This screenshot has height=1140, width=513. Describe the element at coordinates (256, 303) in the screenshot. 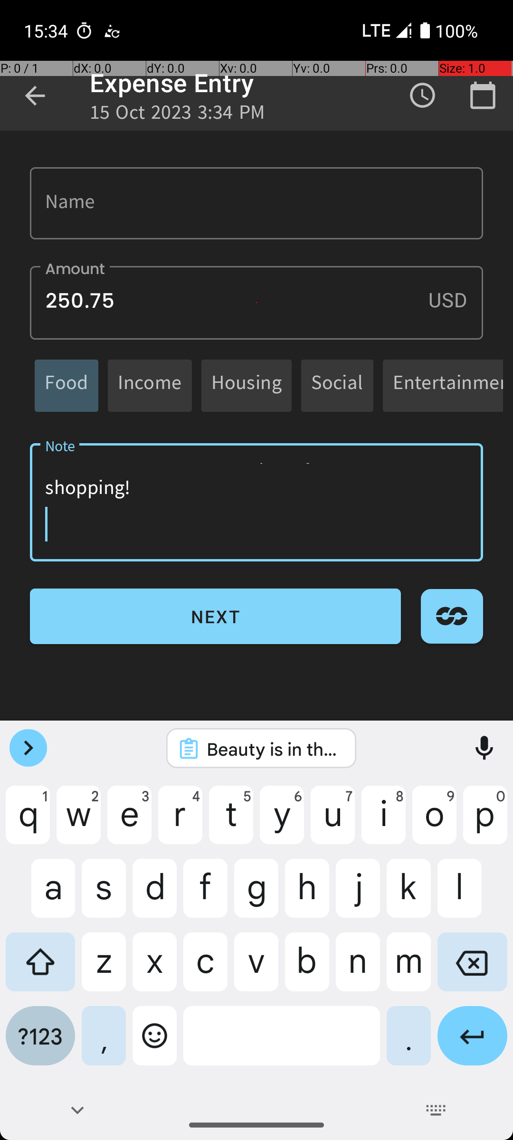

I see `250.75` at that location.